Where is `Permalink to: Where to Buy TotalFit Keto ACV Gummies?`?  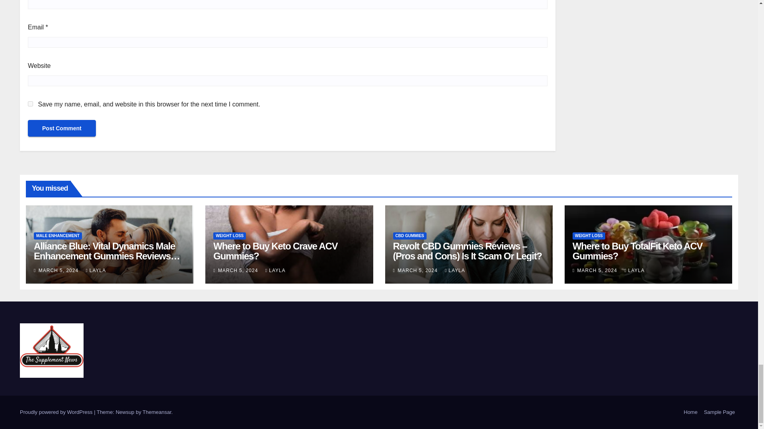
Permalink to: Where to Buy TotalFit Keto ACV Gummies? is located at coordinates (637, 251).